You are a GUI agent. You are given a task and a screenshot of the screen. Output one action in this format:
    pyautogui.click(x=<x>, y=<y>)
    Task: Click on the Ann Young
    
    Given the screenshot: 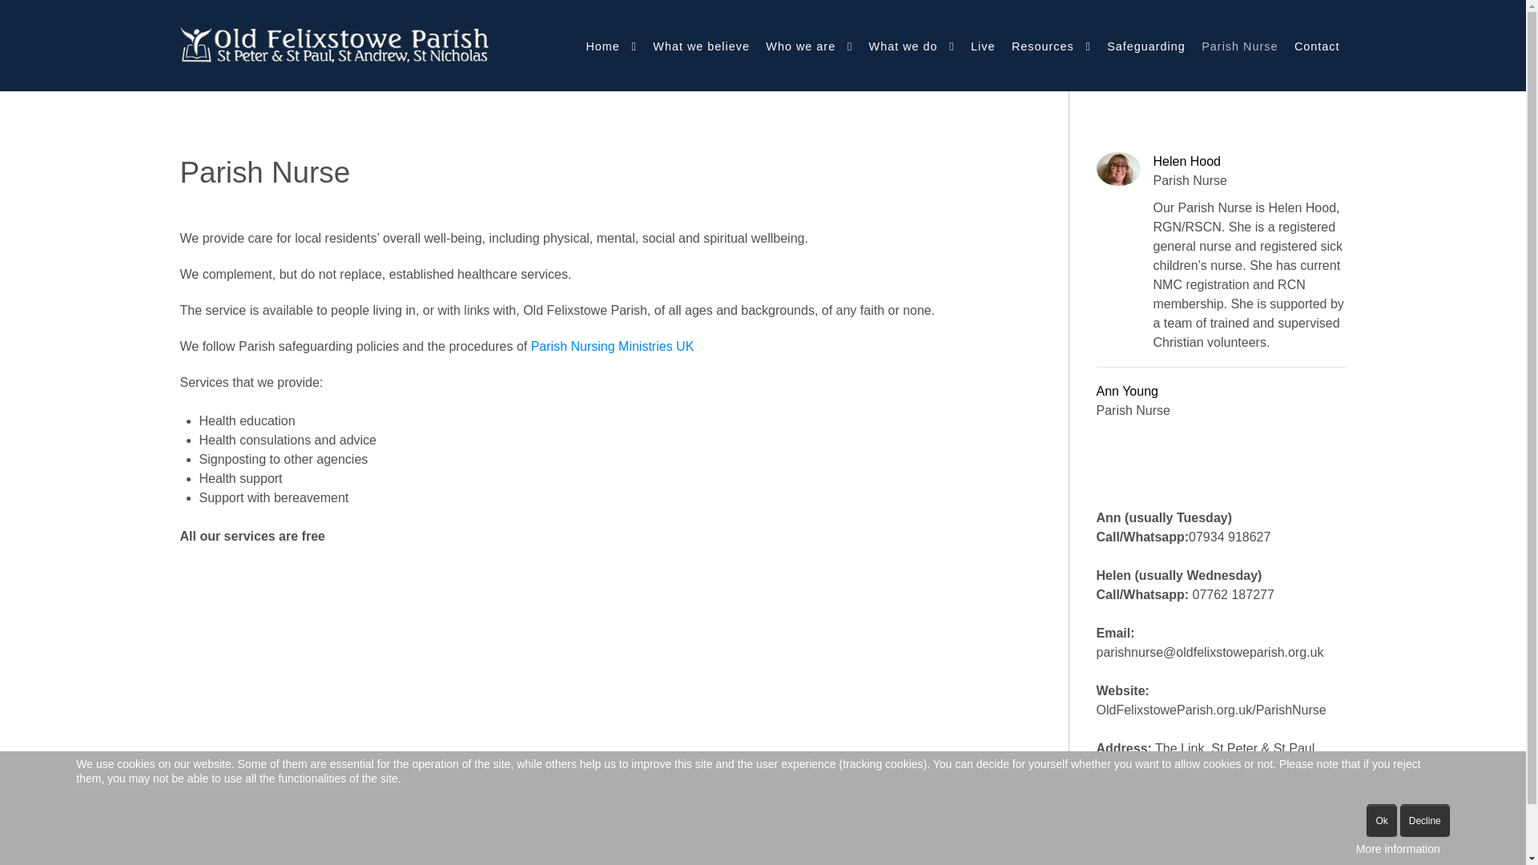 What is the action you would take?
    pyautogui.click(x=1132, y=392)
    